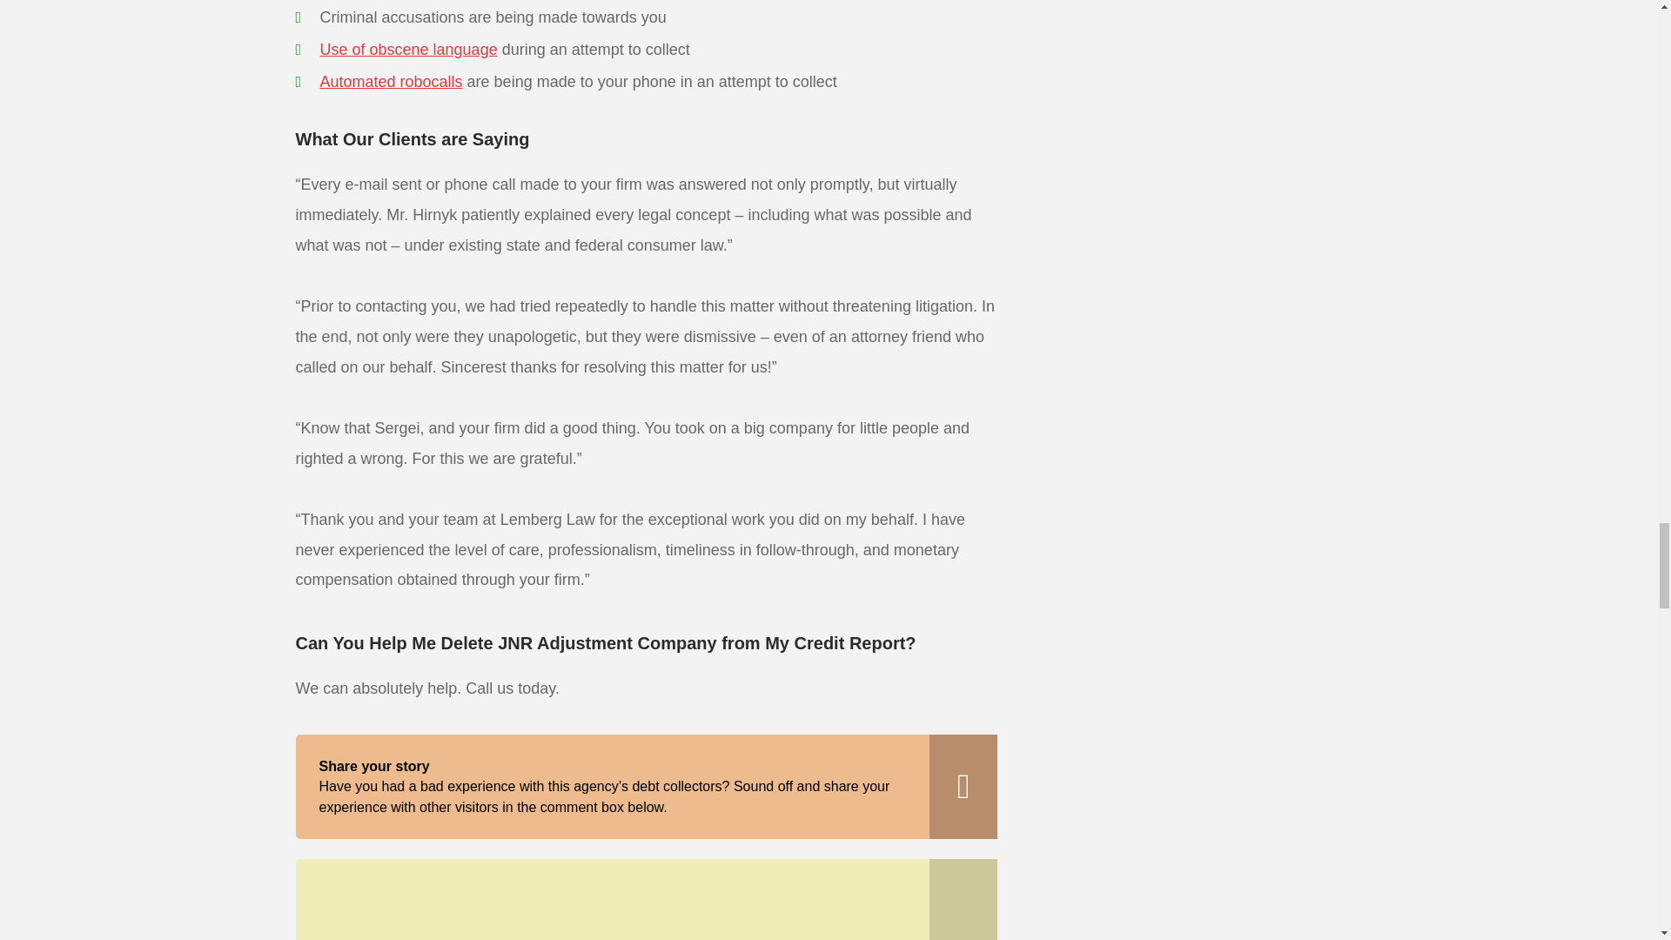 The height and width of the screenshot is (940, 1671). What do you see at coordinates (392, 82) in the screenshot?
I see `Automated robocalls` at bounding box center [392, 82].